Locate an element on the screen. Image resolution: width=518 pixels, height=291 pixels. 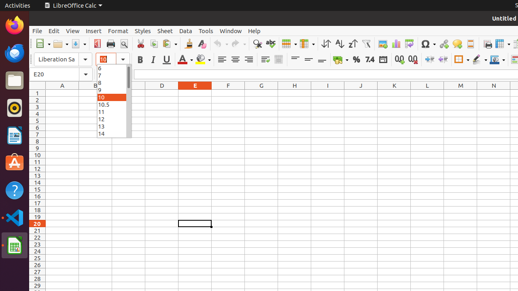
Data is located at coordinates (186, 31).